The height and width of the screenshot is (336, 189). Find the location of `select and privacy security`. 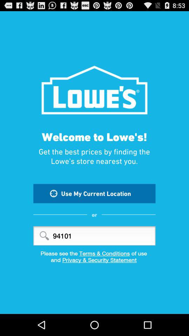

select and privacy security is located at coordinates (94, 262).